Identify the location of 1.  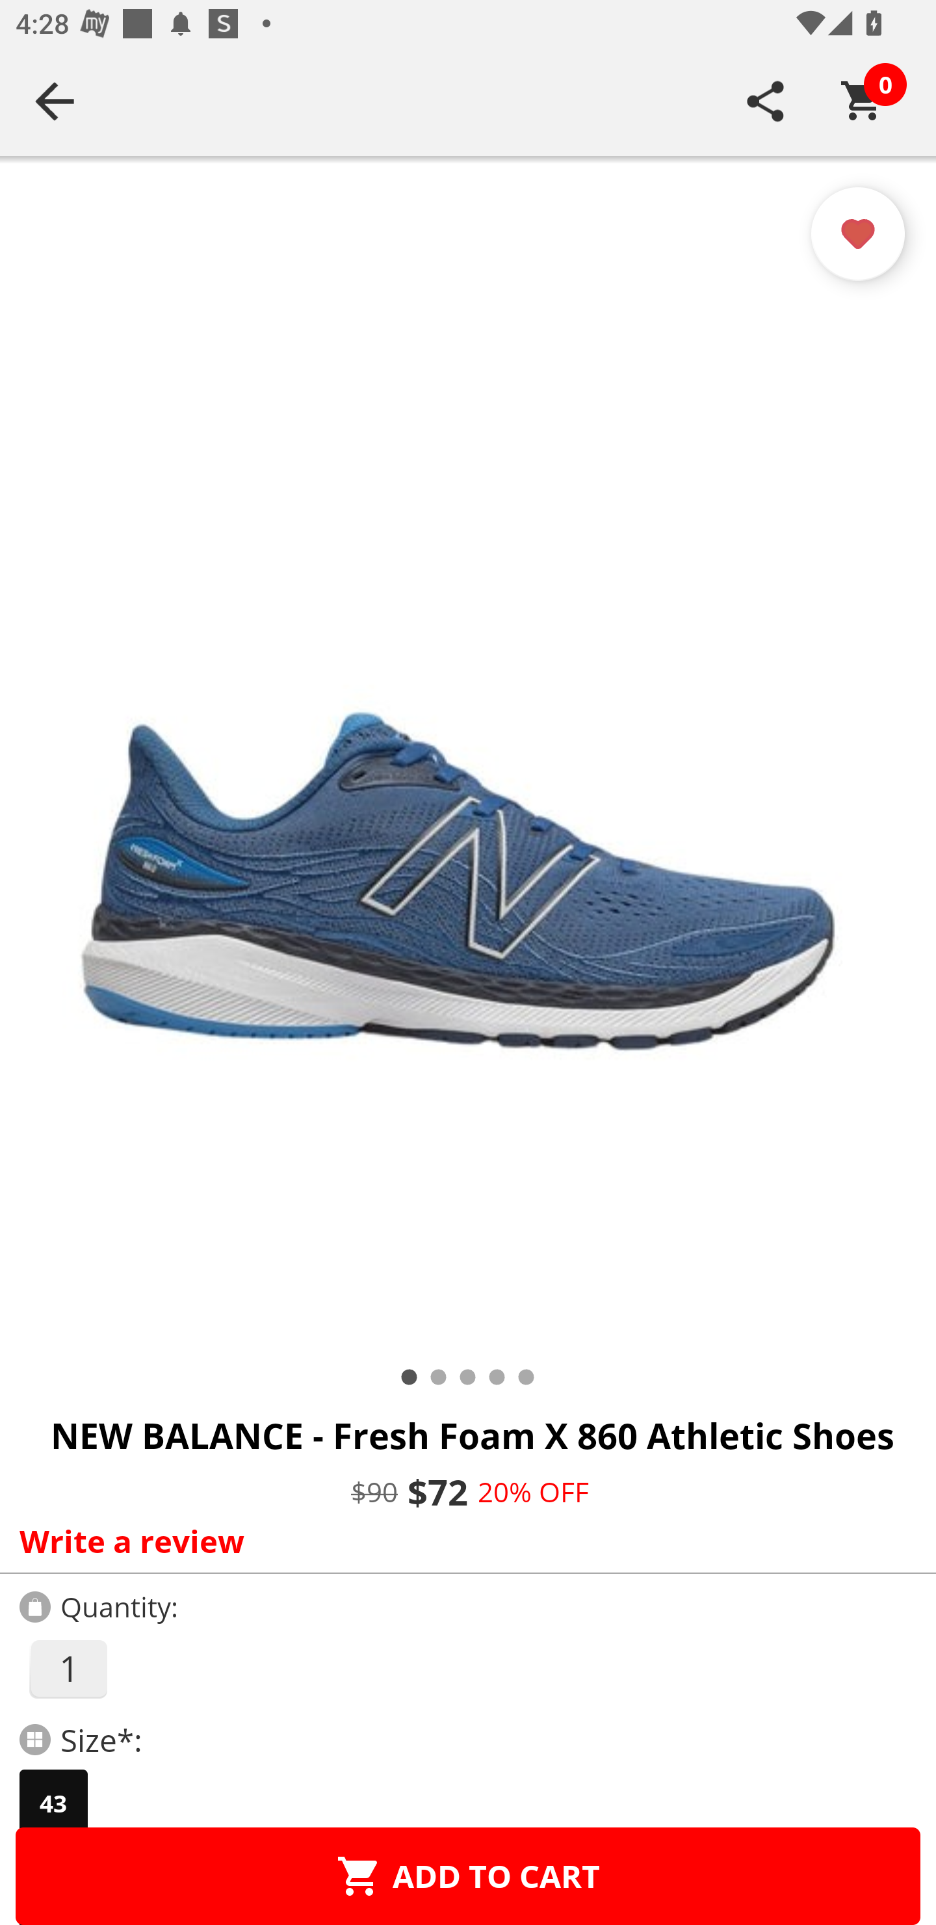
(68, 1669).